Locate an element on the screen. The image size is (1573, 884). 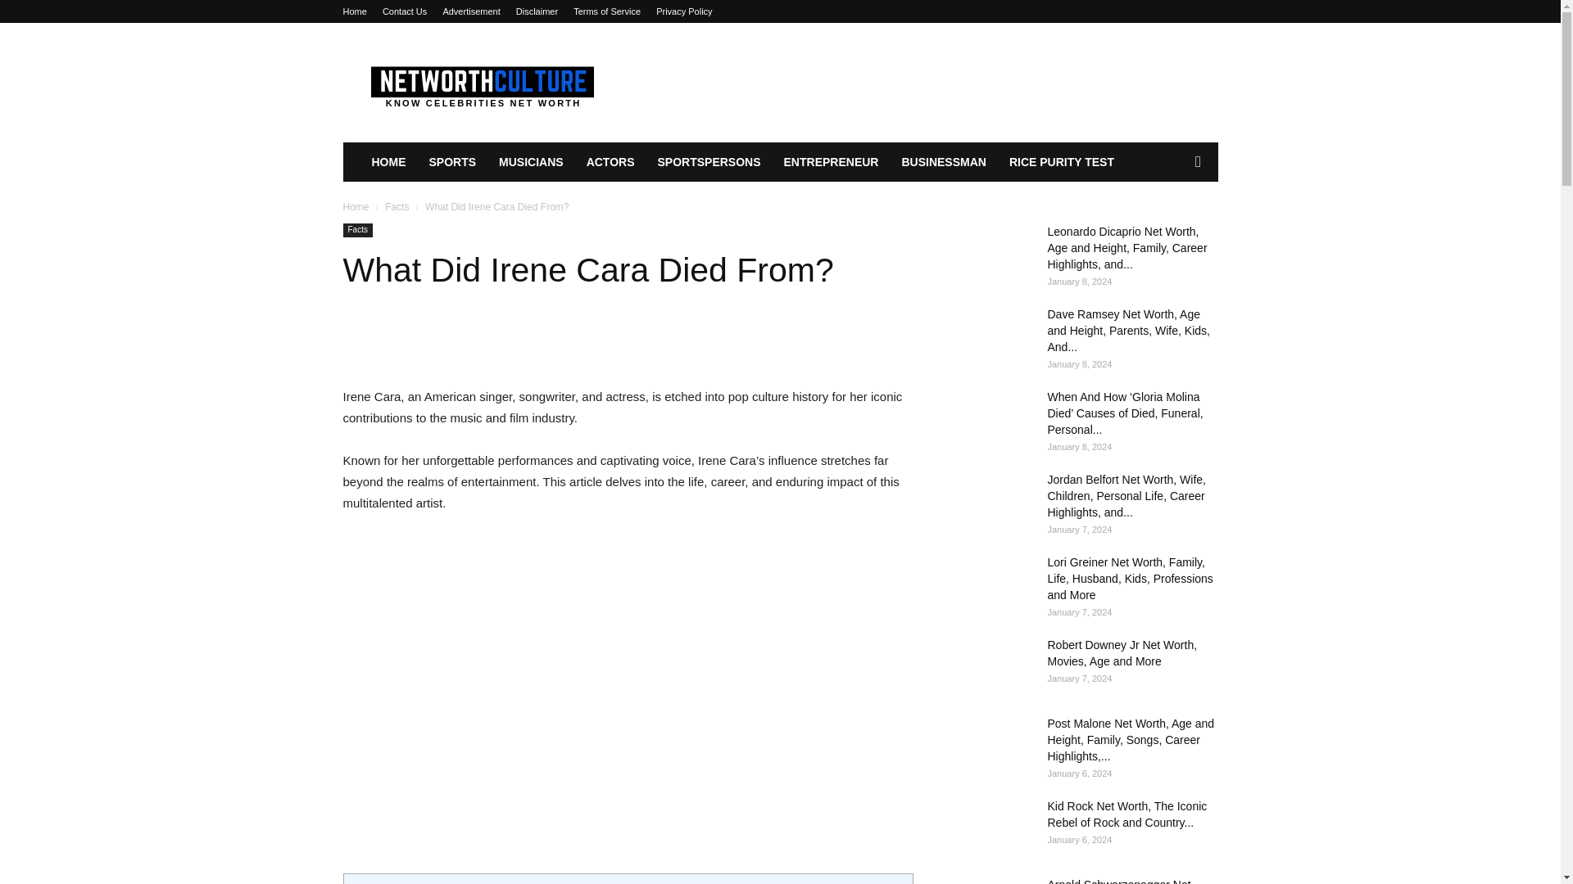
HOME is located at coordinates (388, 162).